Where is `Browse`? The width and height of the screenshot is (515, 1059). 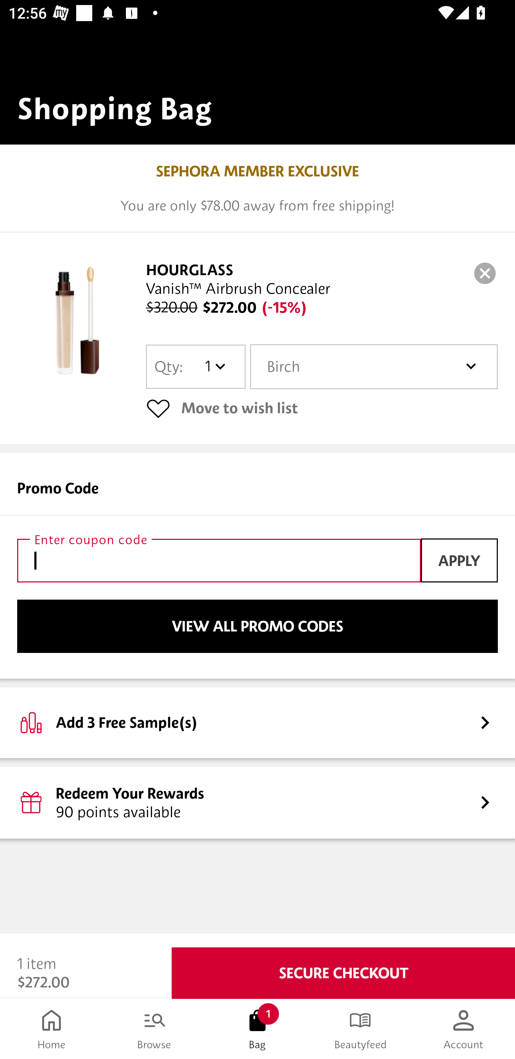 Browse is located at coordinates (154, 1029).